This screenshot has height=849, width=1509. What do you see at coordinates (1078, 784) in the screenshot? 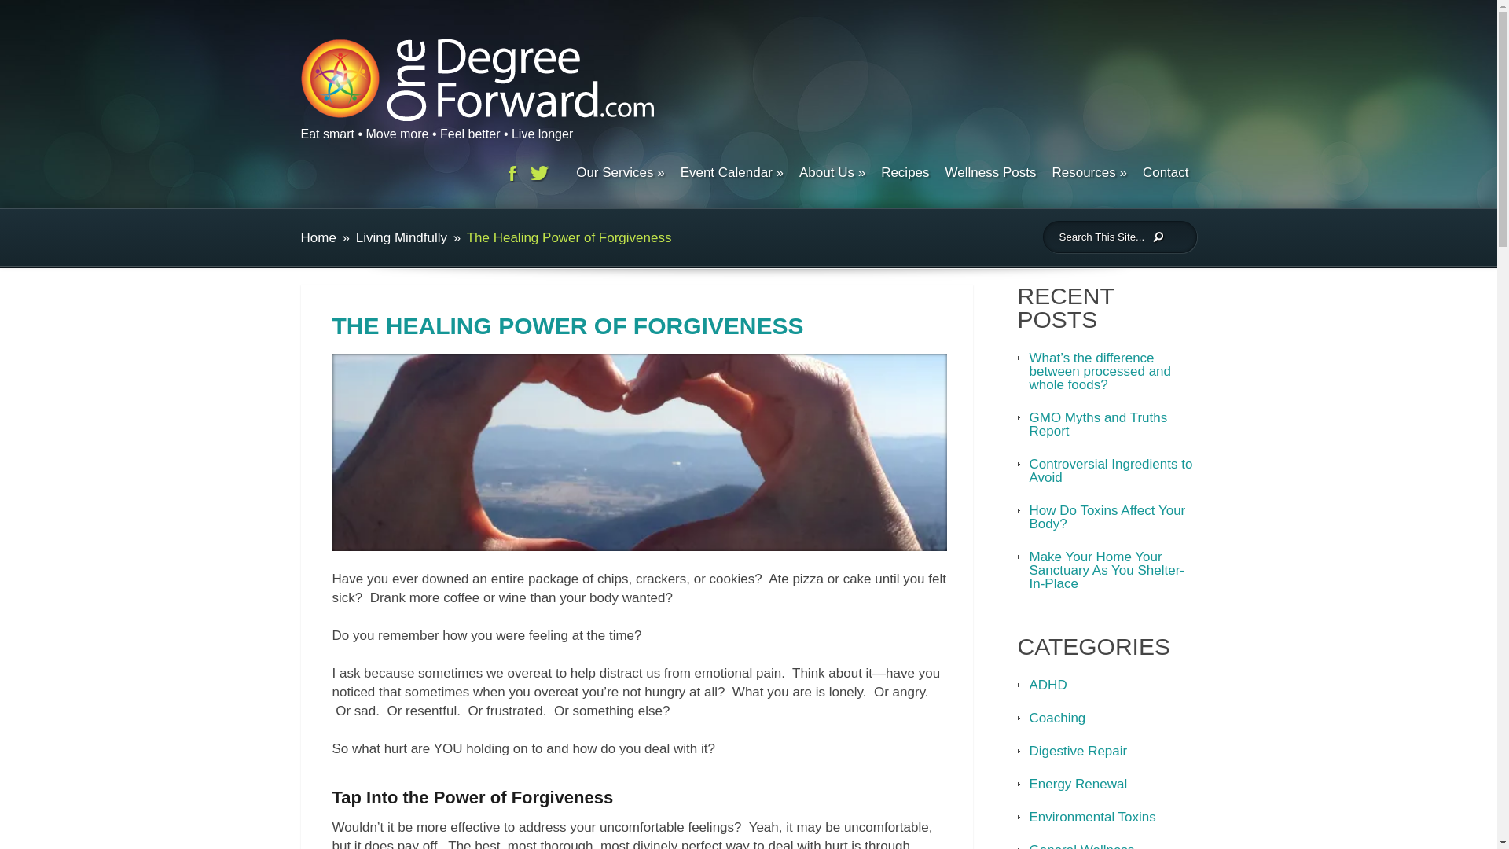
I see `Renew your energy at the cellular level.` at bounding box center [1078, 784].